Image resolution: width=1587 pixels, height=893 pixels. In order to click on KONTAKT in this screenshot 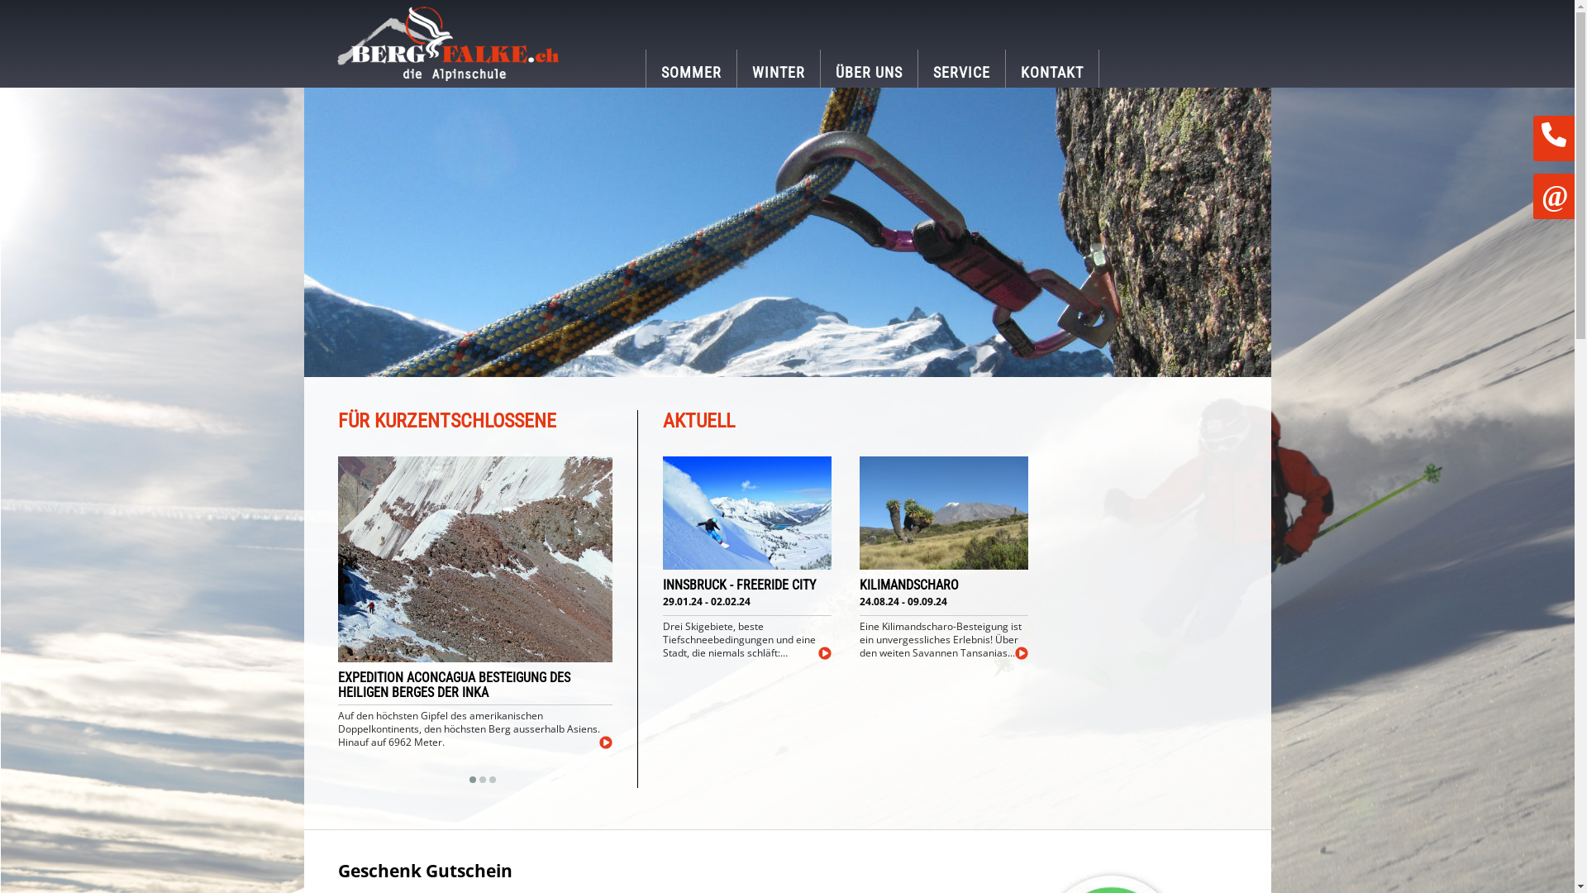, I will do `click(1052, 69)`.